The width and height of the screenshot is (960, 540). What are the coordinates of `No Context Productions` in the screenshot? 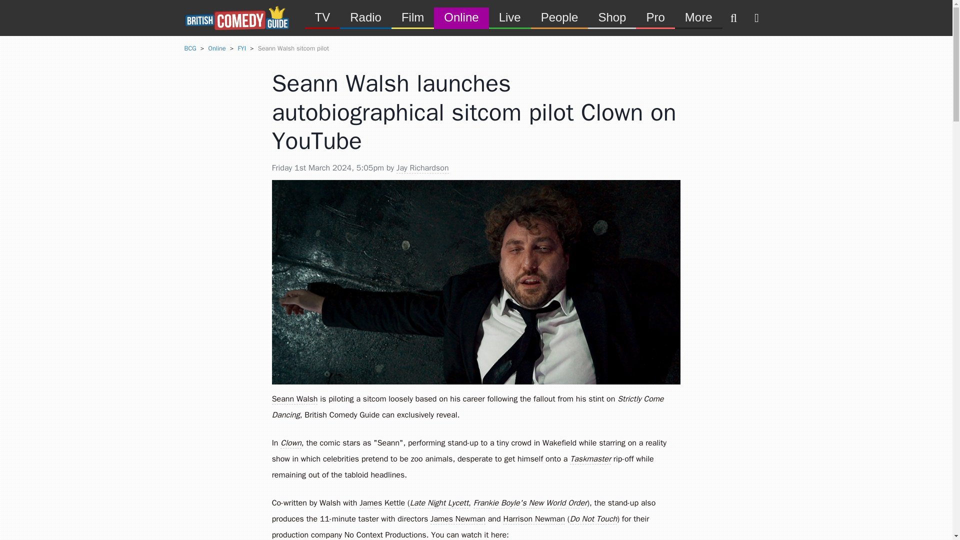 It's located at (385, 535).